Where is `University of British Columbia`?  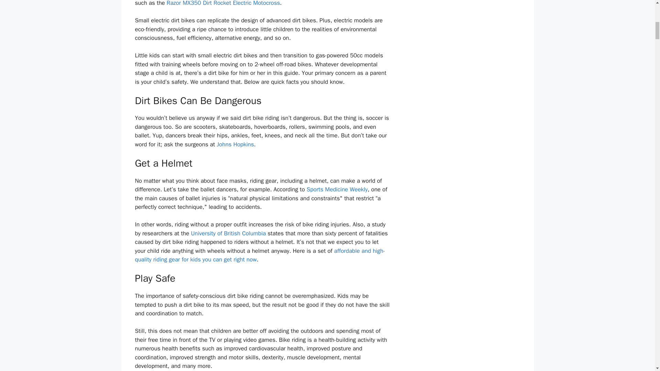 University of British Columbia is located at coordinates (228, 233).